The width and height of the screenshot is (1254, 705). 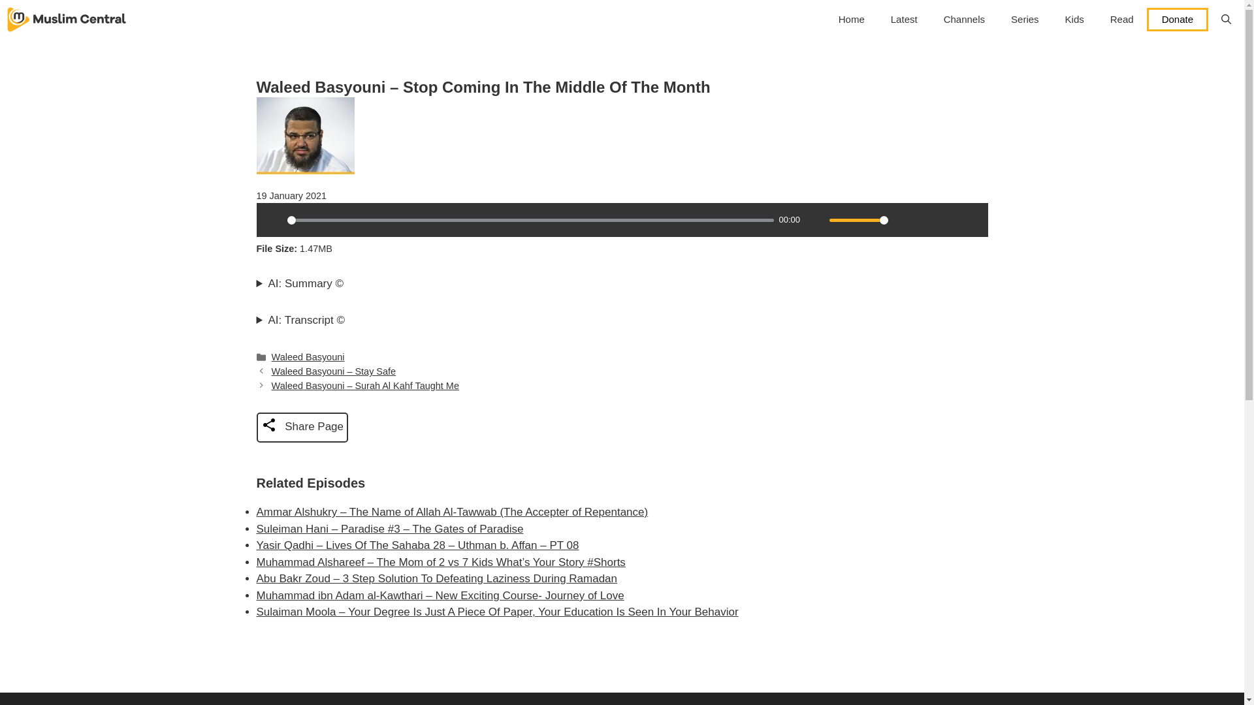 I want to click on Latest, so click(x=904, y=20).